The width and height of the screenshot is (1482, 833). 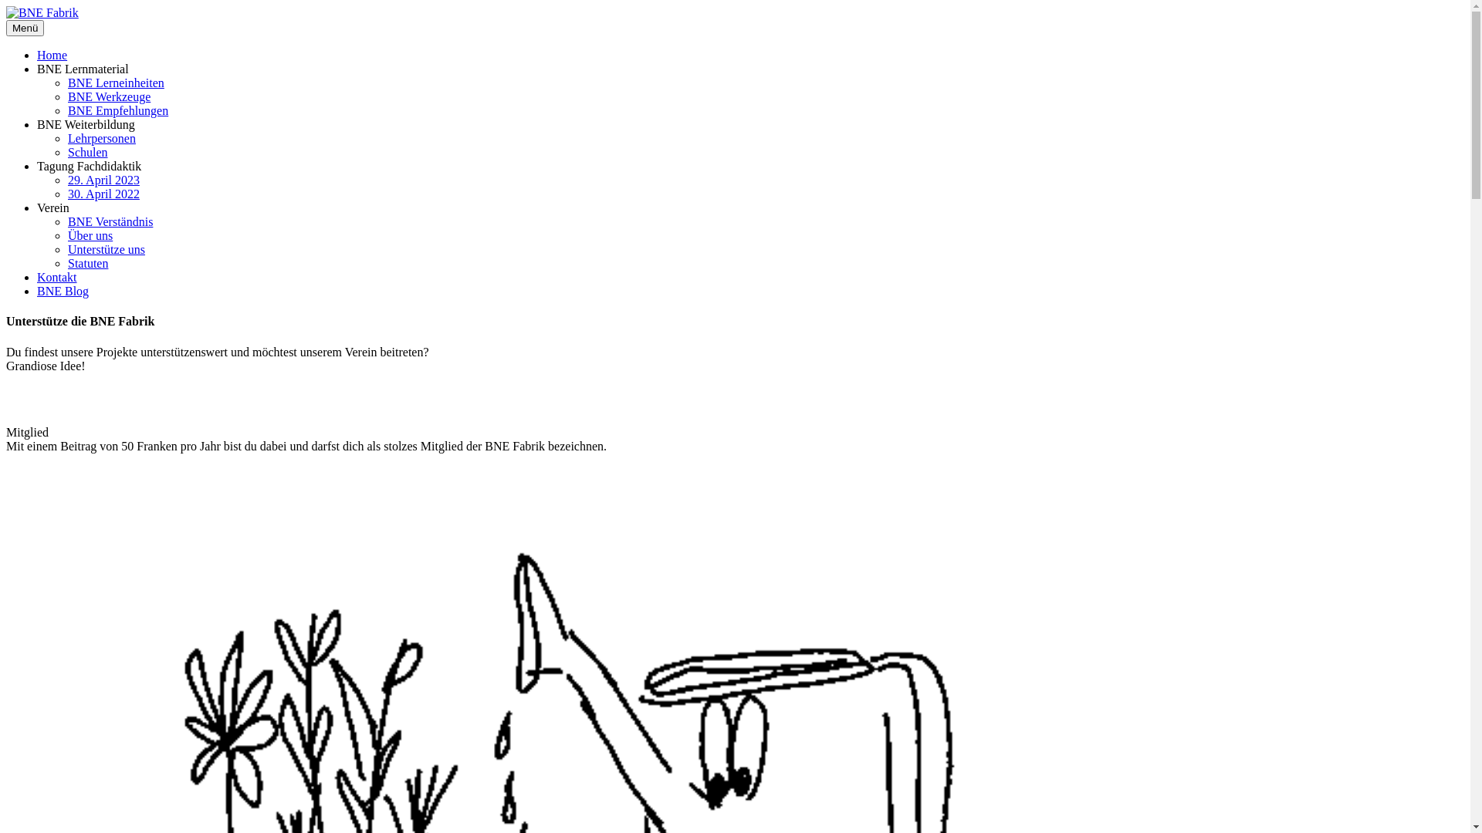 What do you see at coordinates (88, 153) in the screenshot?
I see `Schulen` at bounding box center [88, 153].